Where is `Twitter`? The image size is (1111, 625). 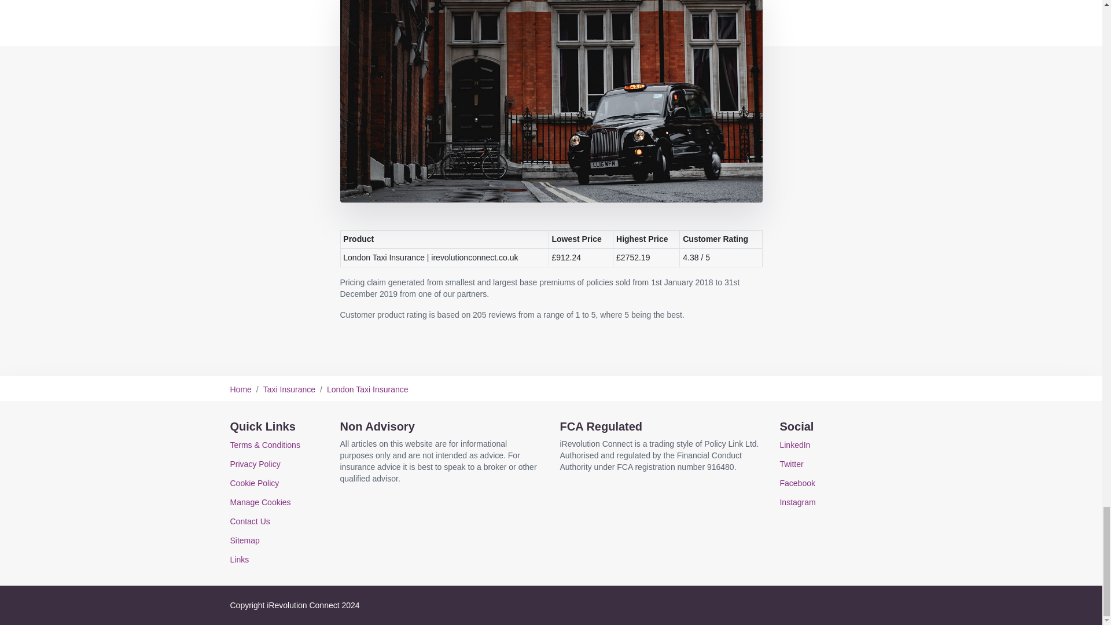 Twitter is located at coordinates (792, 464).